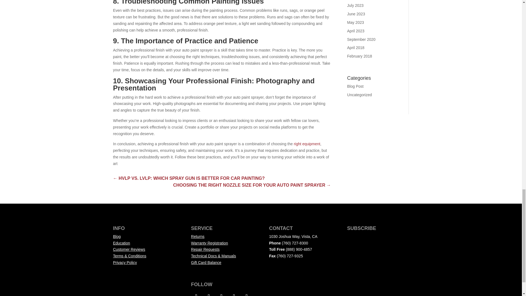 Image resolution: width=526 pixels, height=296 pixels. Describe the element at coordinates (247, 293) in the screenshot. I see `Follow on Youtube` at that location.